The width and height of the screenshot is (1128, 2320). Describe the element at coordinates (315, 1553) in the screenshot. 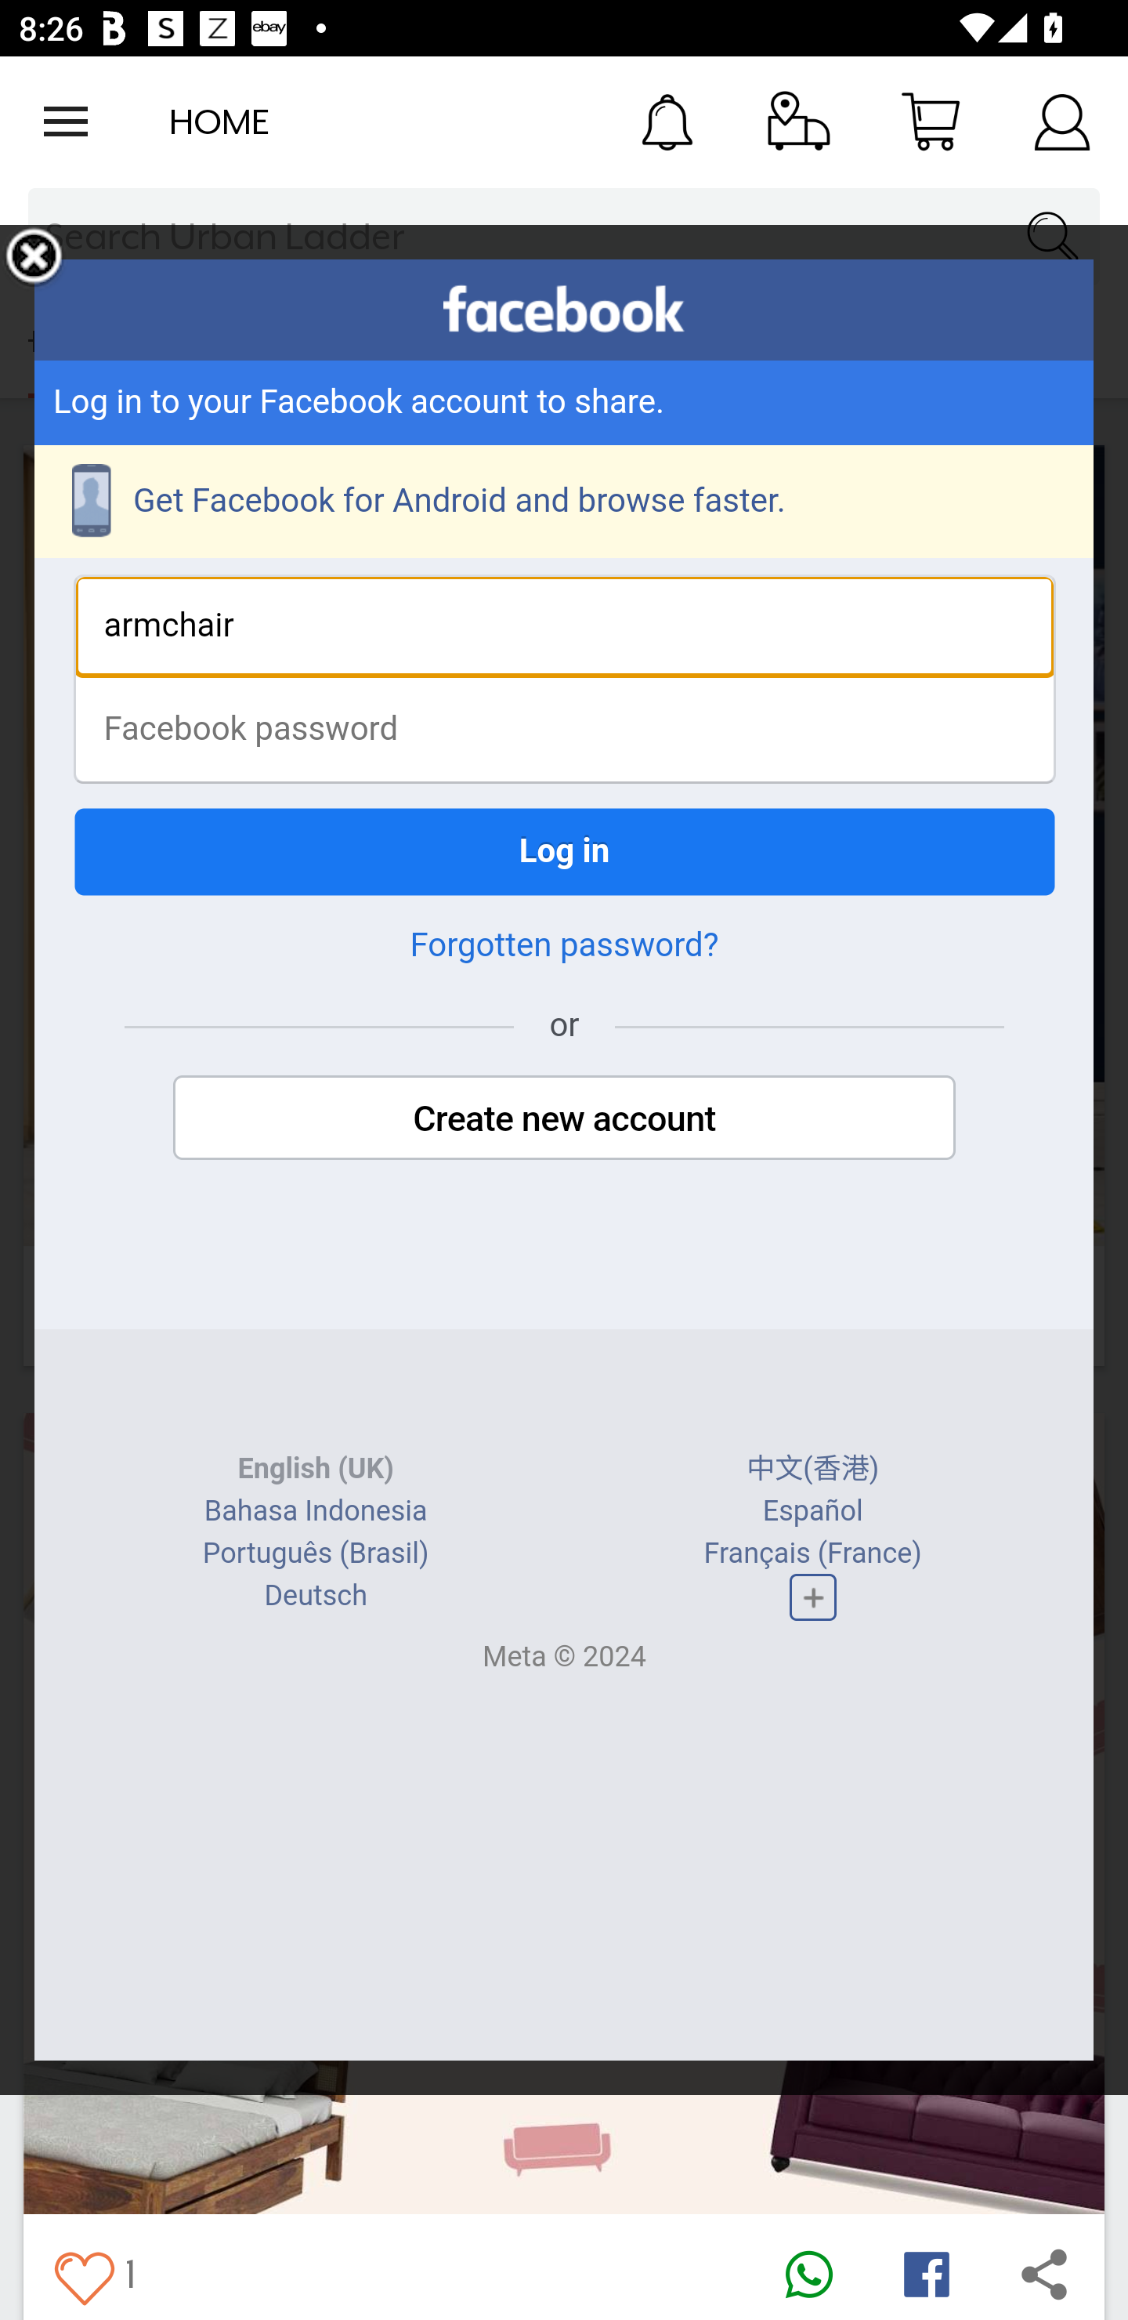

I see `Português (Brasil)` at that location.